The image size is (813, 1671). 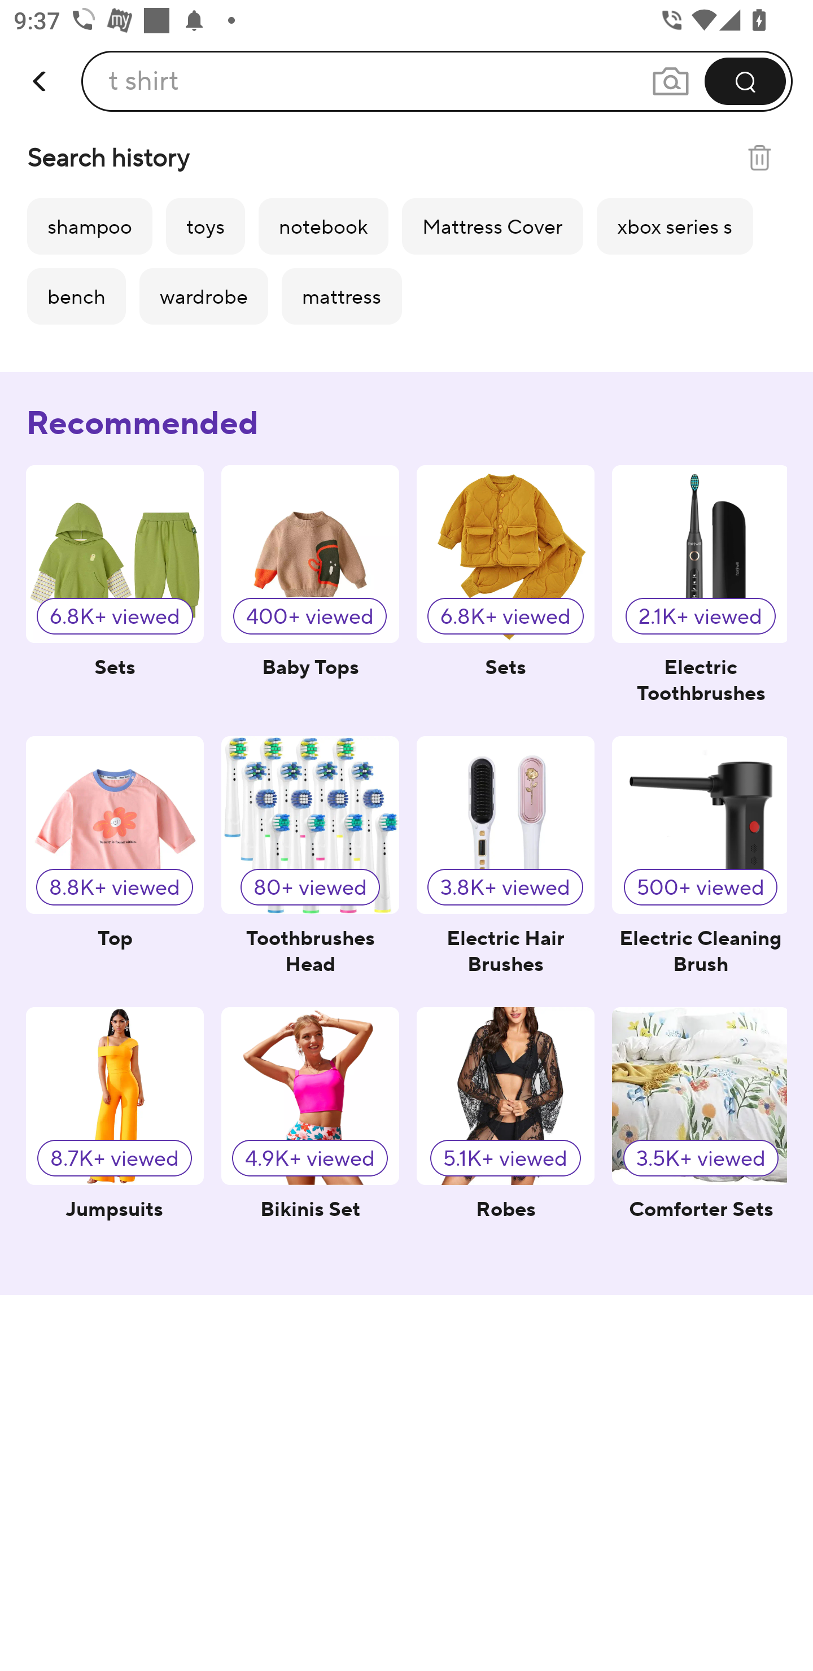 What do you see at coordinates (115, 863) in the screenshot?
I see `8.8K+ viewed Top` at bounding box center [115, 863].